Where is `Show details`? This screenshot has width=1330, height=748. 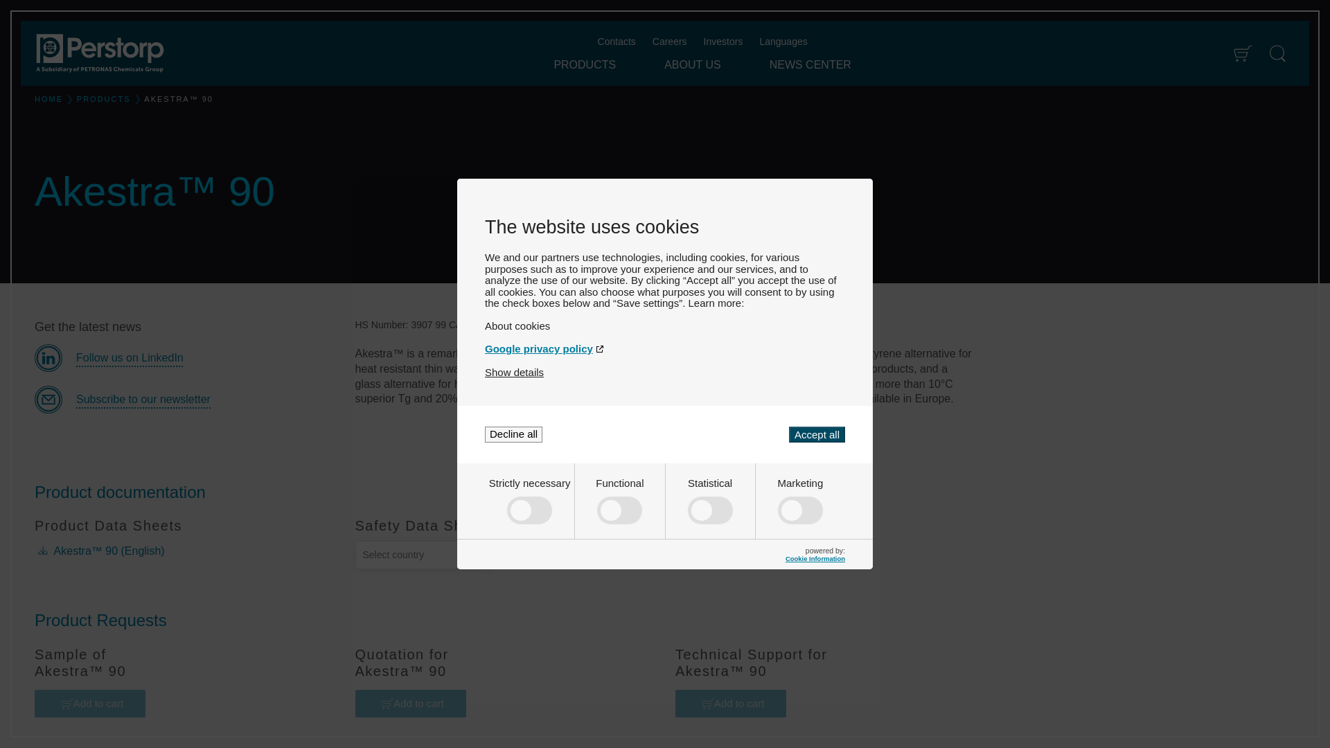
Show details is located at coordinates (514, 373).